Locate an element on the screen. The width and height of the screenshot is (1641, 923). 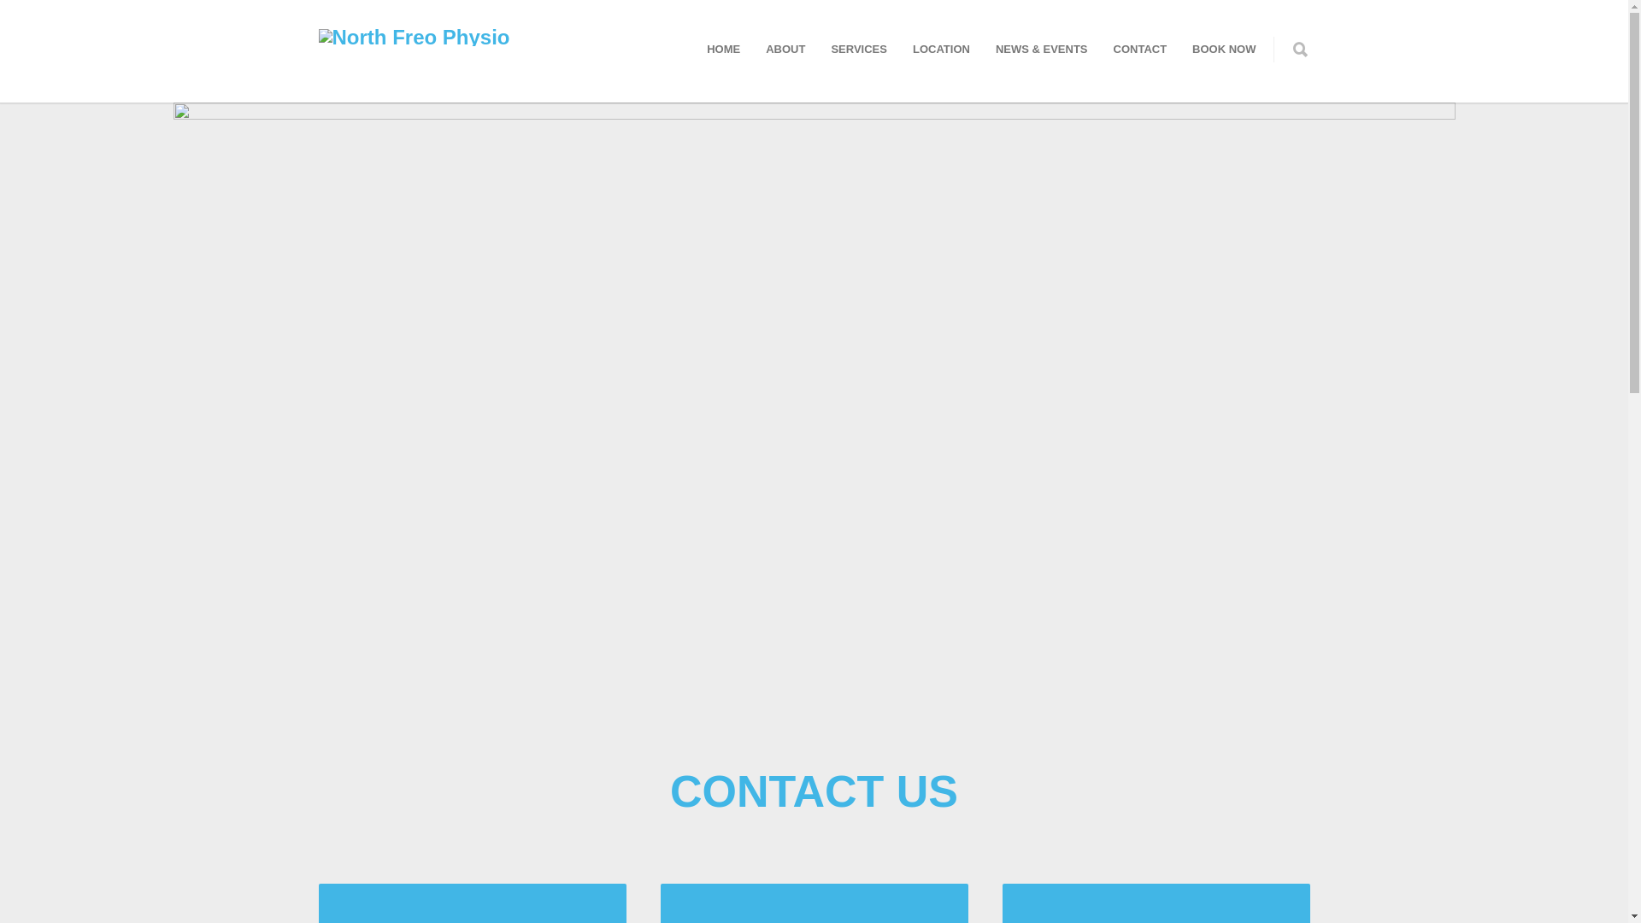
SERVICES is located at coordinates (859, 50).